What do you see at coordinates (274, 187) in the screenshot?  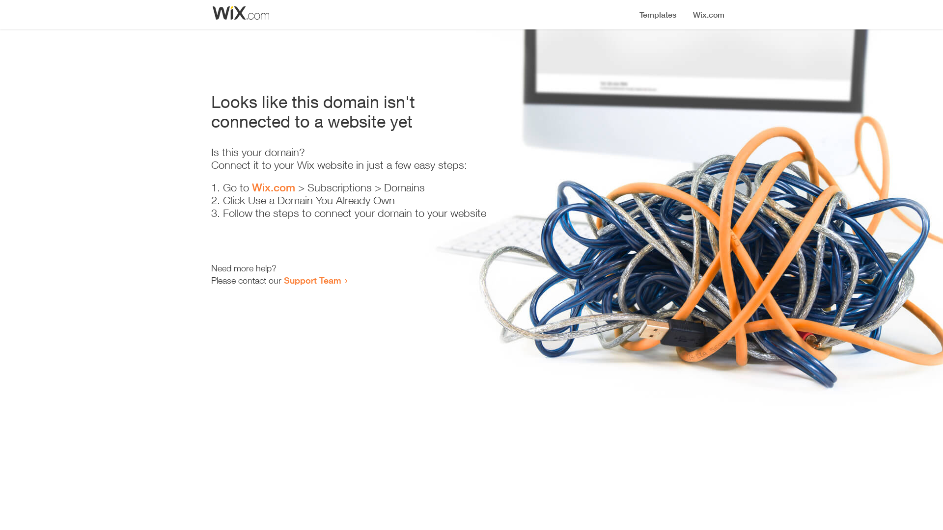 I see `Wix.com` at bounding box center [274, 187].